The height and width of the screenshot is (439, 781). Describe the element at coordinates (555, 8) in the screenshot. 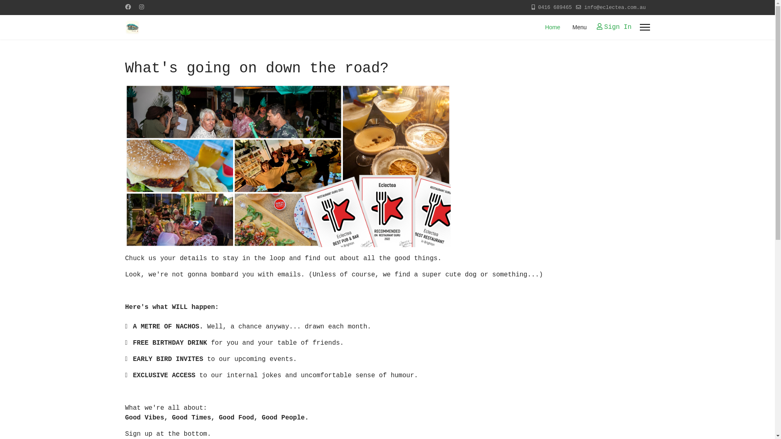

I see `0416 689465` at that location.